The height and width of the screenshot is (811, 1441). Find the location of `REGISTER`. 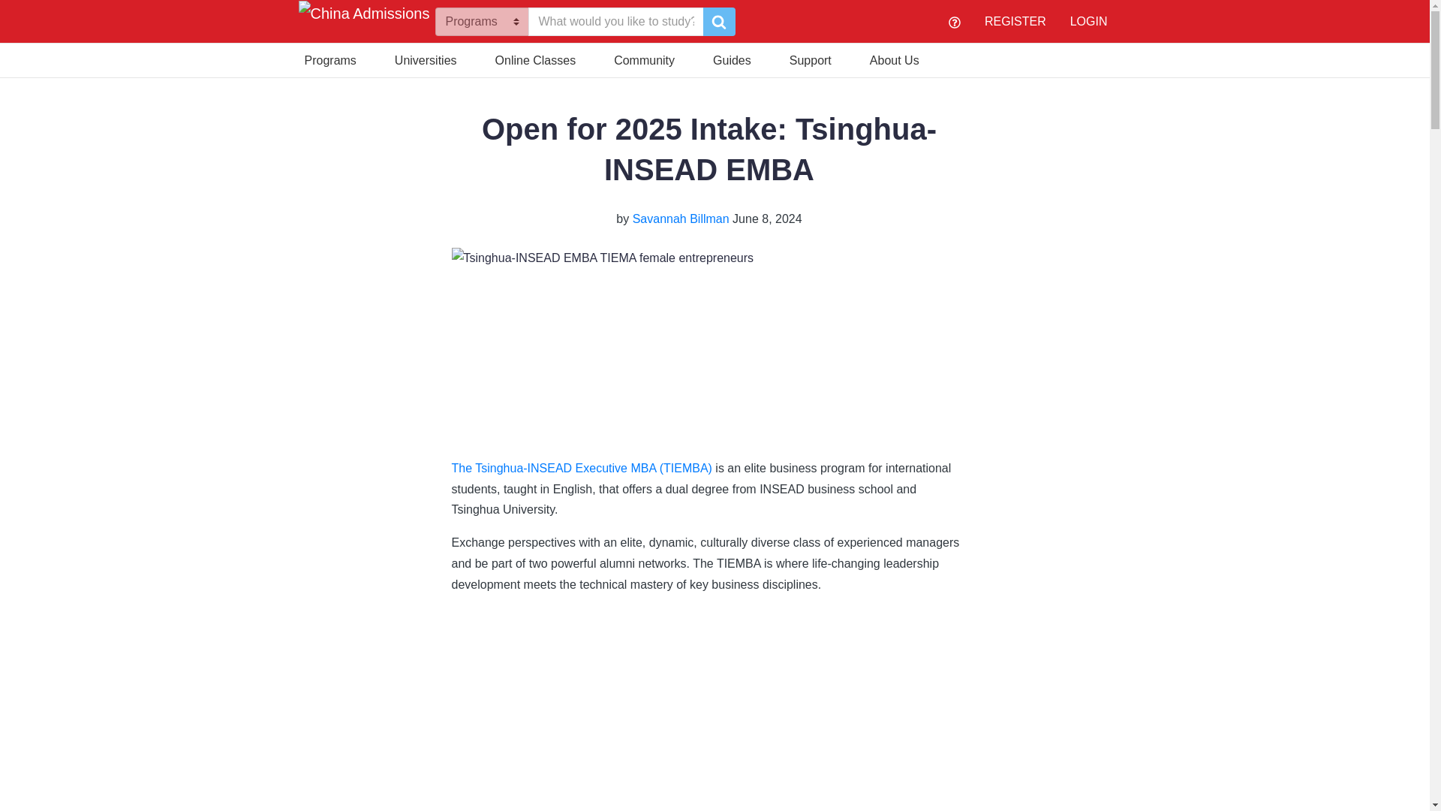

REGISTER is located at coordinates (1015, 21).